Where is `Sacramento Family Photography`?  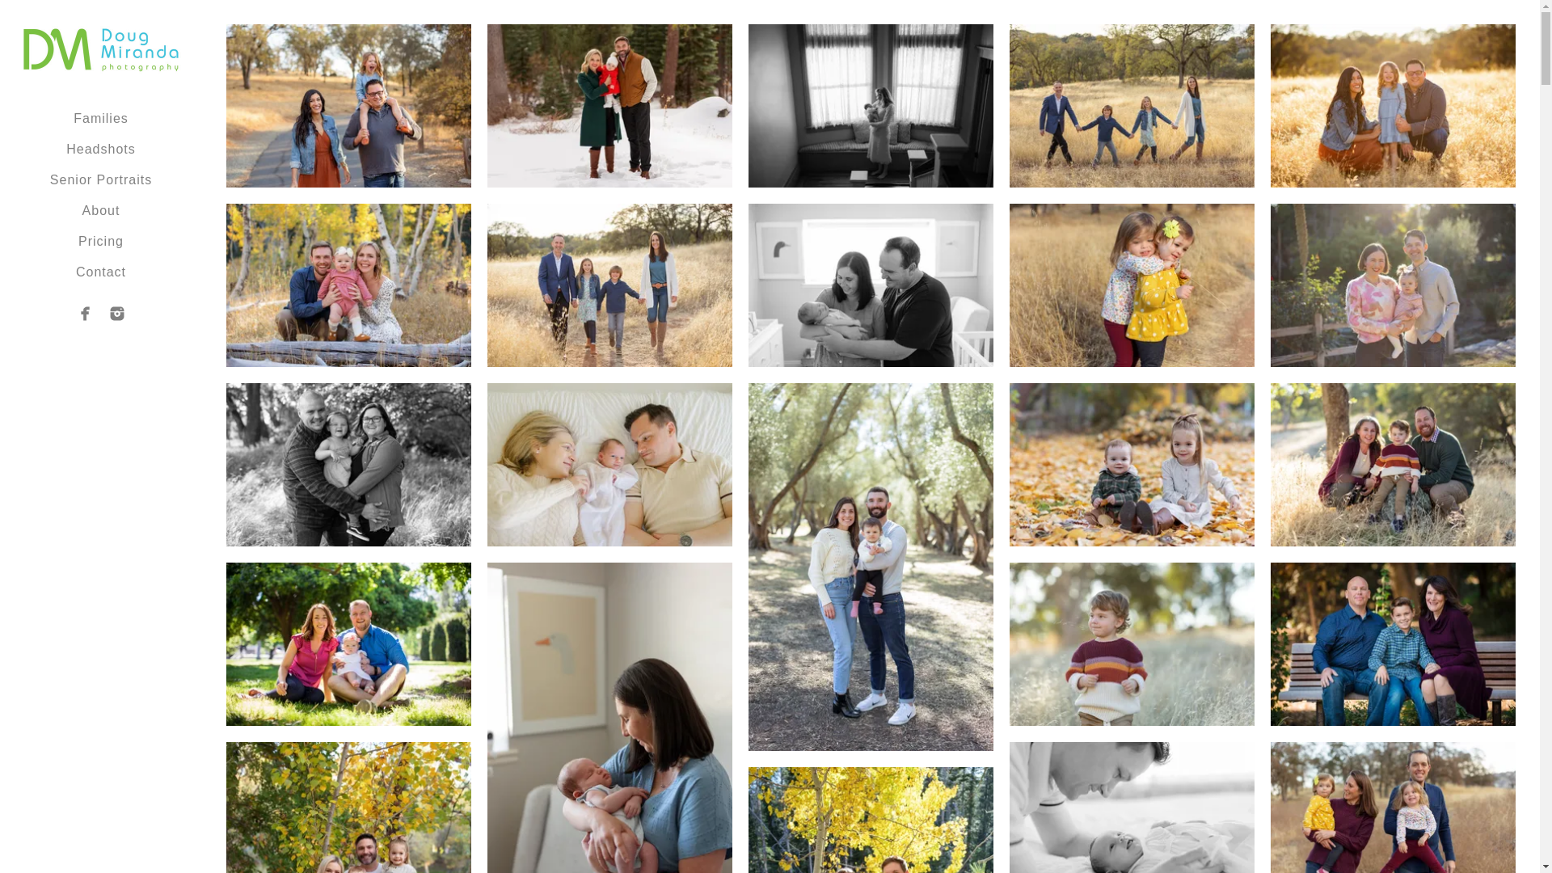
Sacramento Family Photography is located at coordinates (349, 106).